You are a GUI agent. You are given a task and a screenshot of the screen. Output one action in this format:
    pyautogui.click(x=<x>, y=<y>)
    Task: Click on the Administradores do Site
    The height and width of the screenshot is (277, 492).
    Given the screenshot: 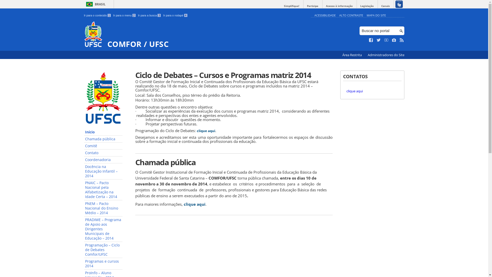 What is the action you would take?
    pyautogui.click(x=386, y=55)
    